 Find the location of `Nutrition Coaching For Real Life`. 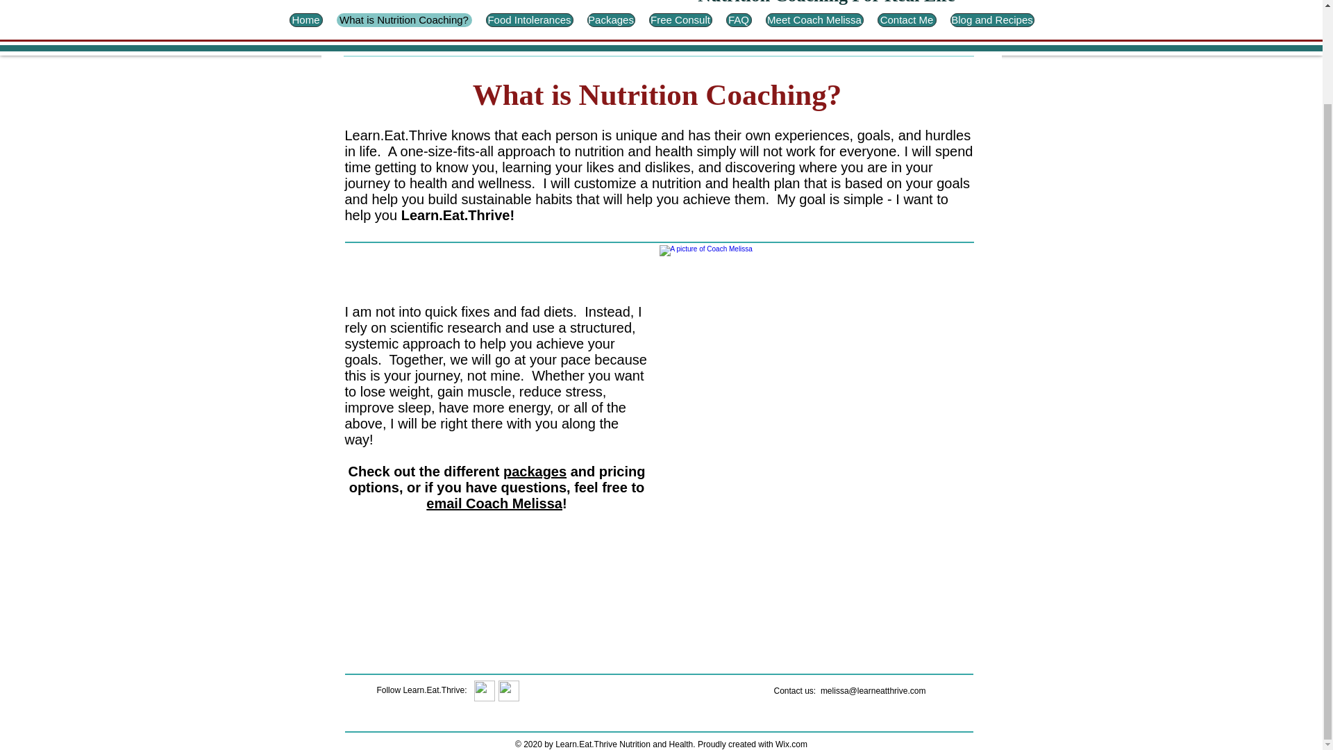

Nutrition Coaching For Real Life is located at coordinates (826, 3).